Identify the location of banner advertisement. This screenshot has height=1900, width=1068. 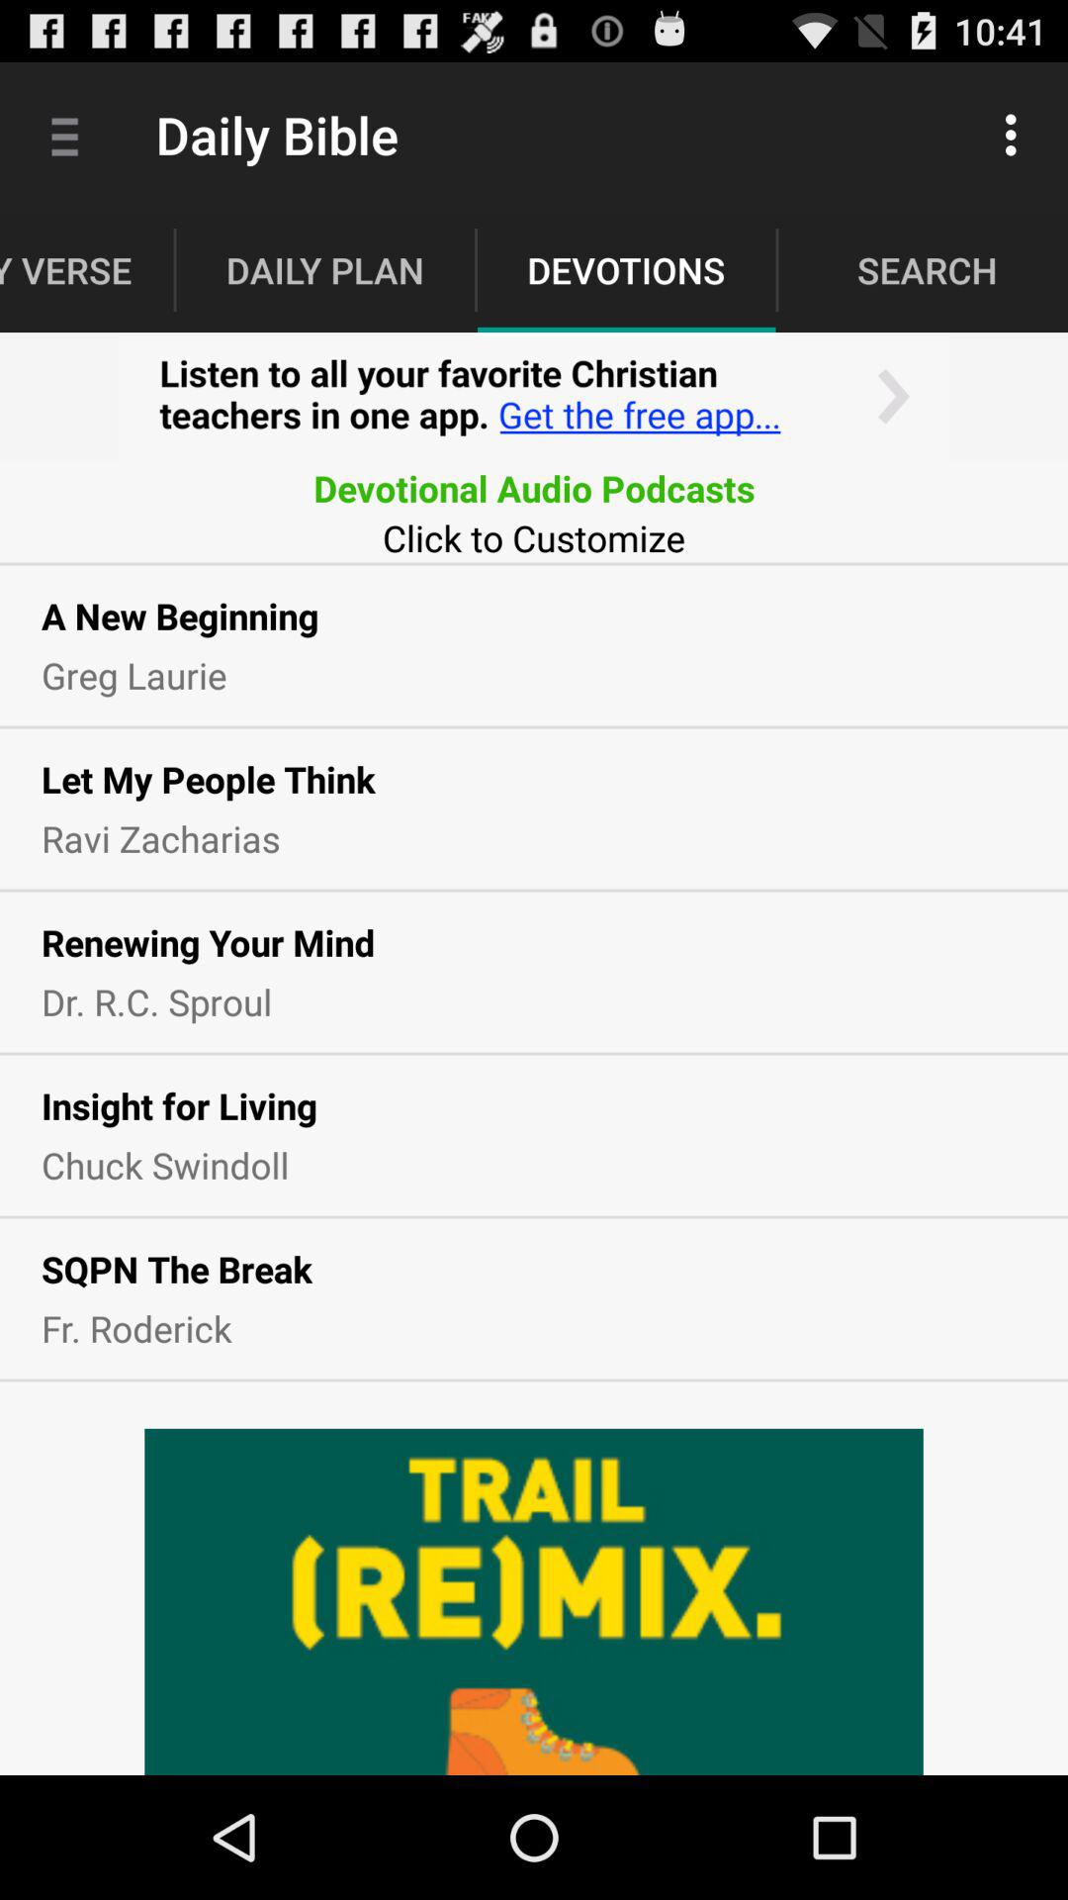
(534, 398).